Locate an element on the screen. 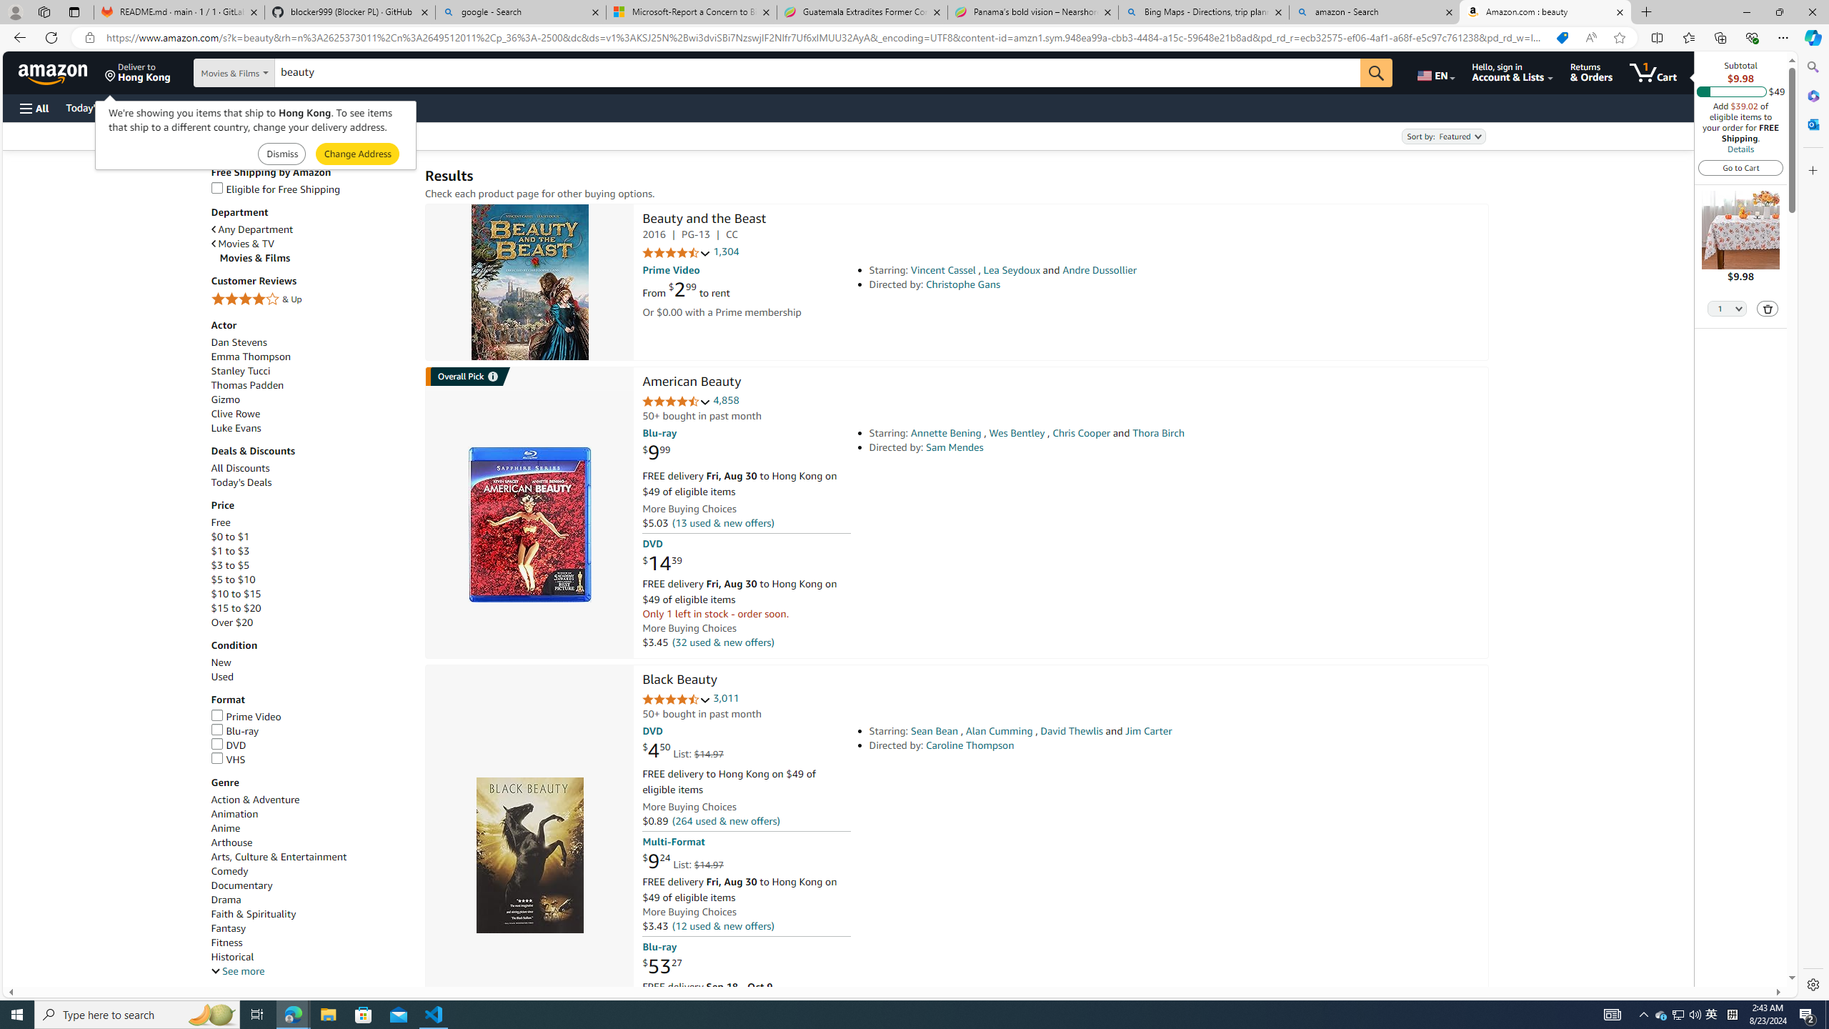 This screenshot has height=1029, width=1829. Today's Deals is located at coordinates (241, 482).